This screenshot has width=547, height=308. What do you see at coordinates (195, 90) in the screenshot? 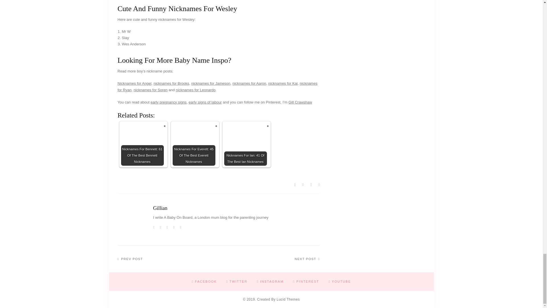
I see `nicknames for Leonardo` at bounding box center [195, 90].